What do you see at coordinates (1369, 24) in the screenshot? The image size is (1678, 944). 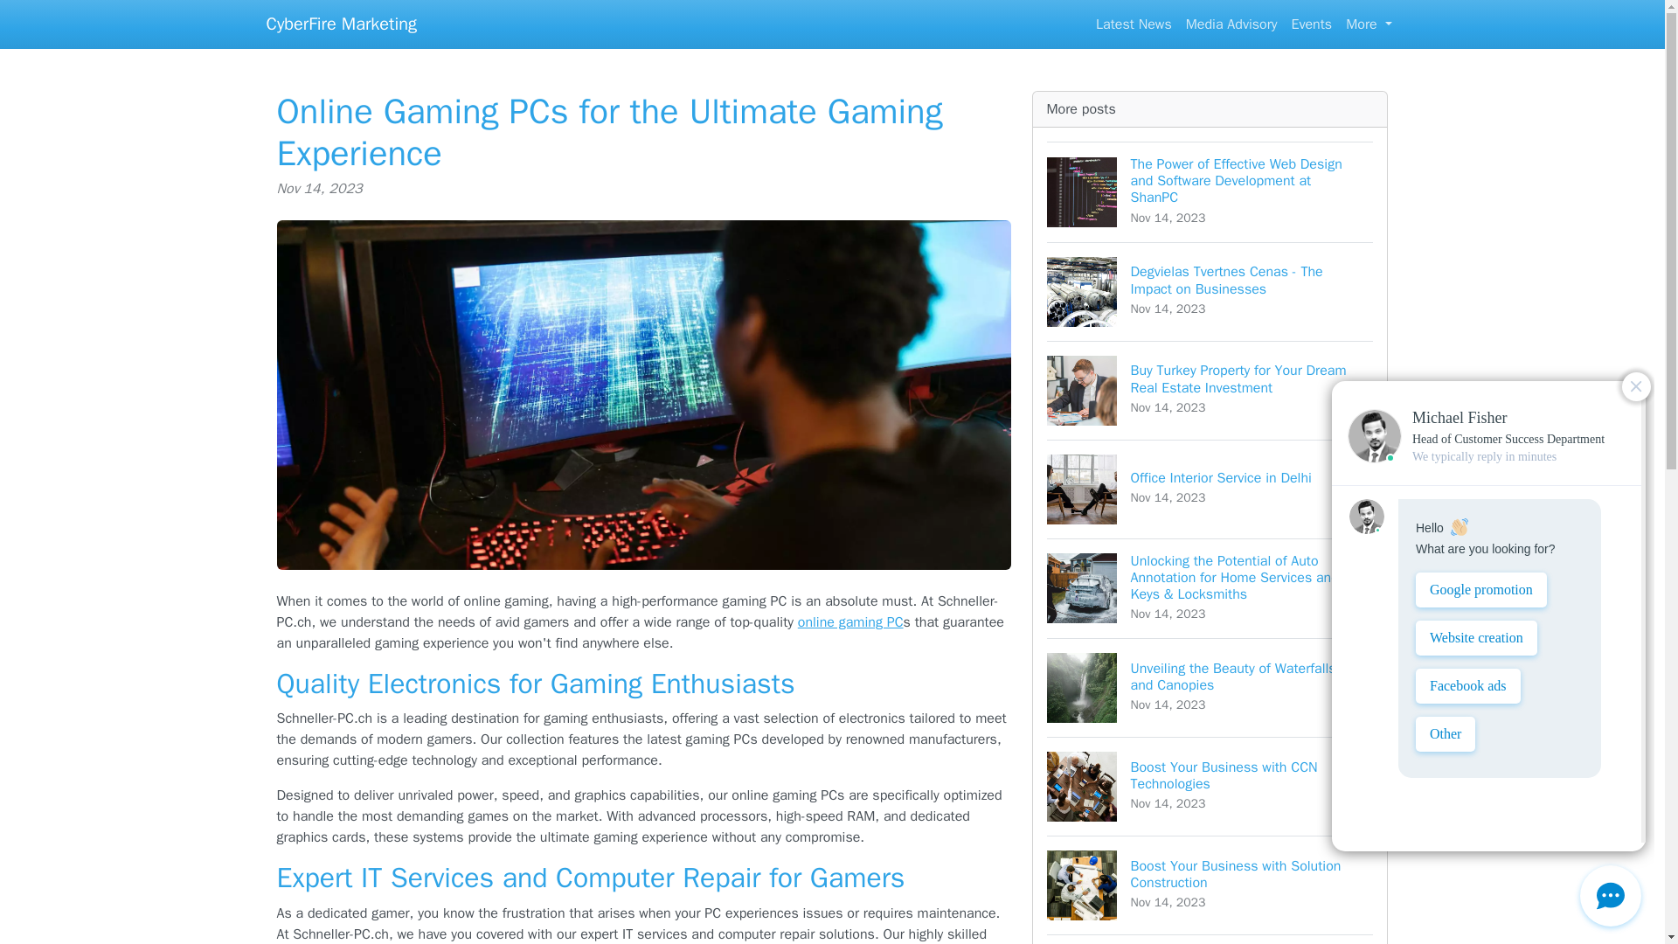 I see `More` at bounding box center [1369, 24].